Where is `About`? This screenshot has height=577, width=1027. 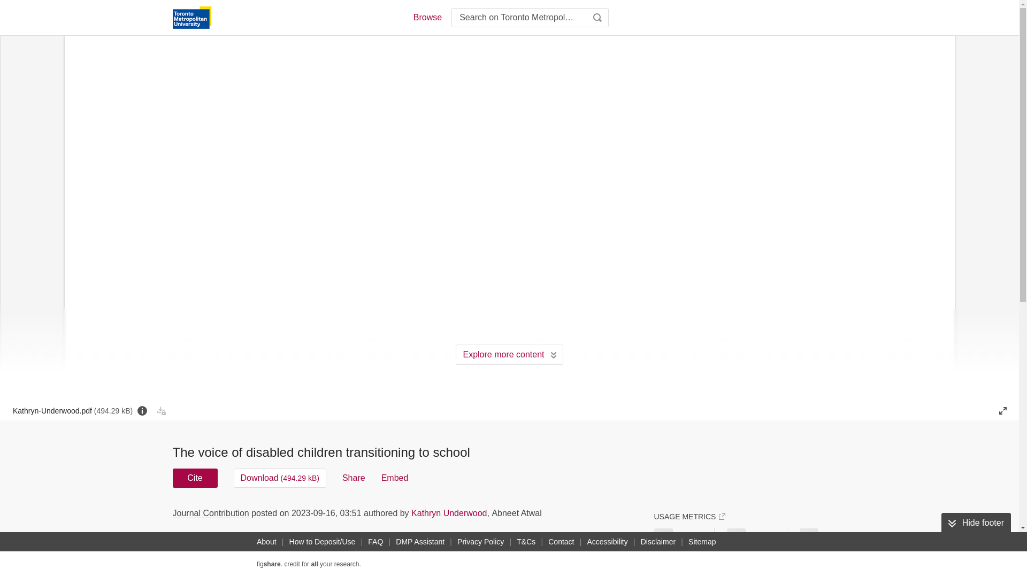 About is located at coordinates (266, 542).